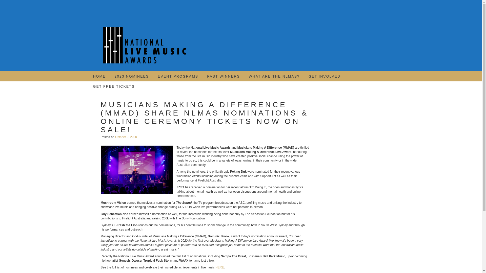  What do you see at coordinates (223, 76) in the screenshot?
I see `PAST WINNERS` at bounding box center [223, 76].